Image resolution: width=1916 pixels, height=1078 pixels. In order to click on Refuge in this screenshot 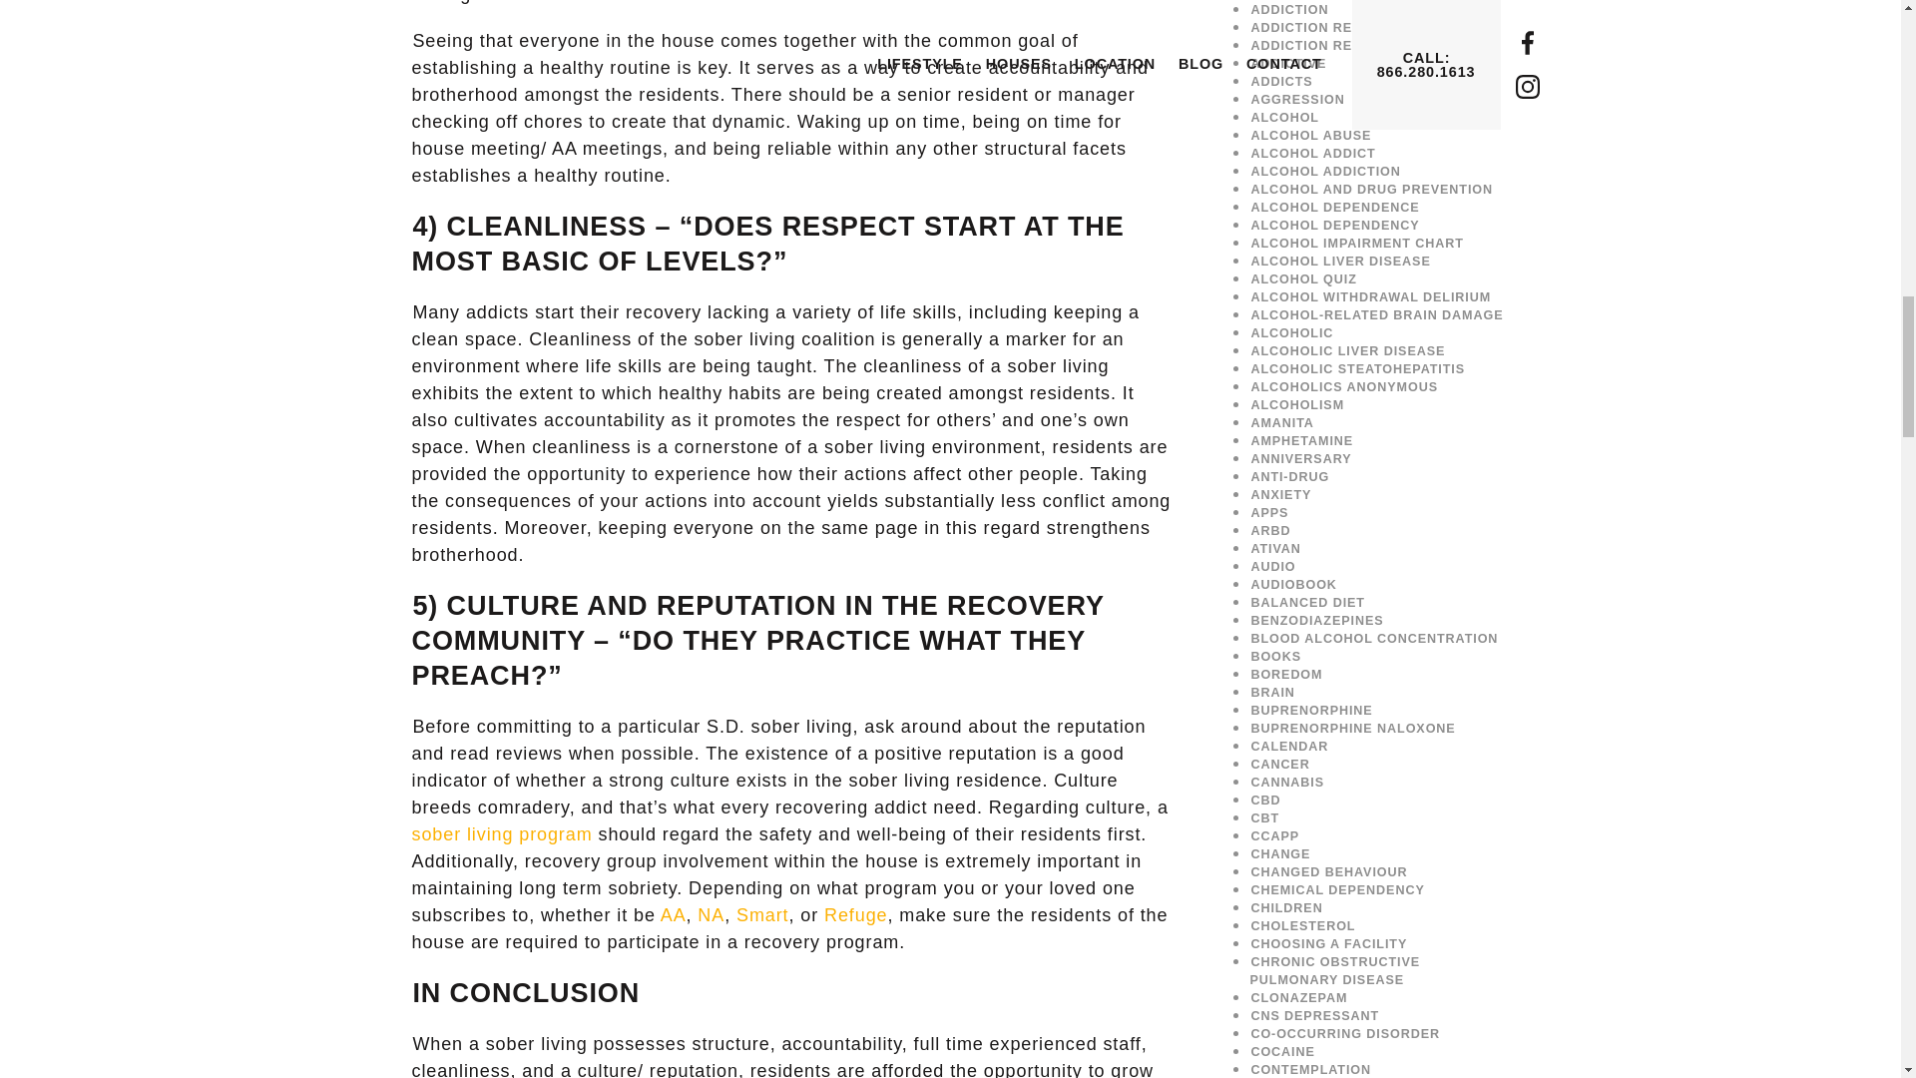, I will do `click(854, 914)`.